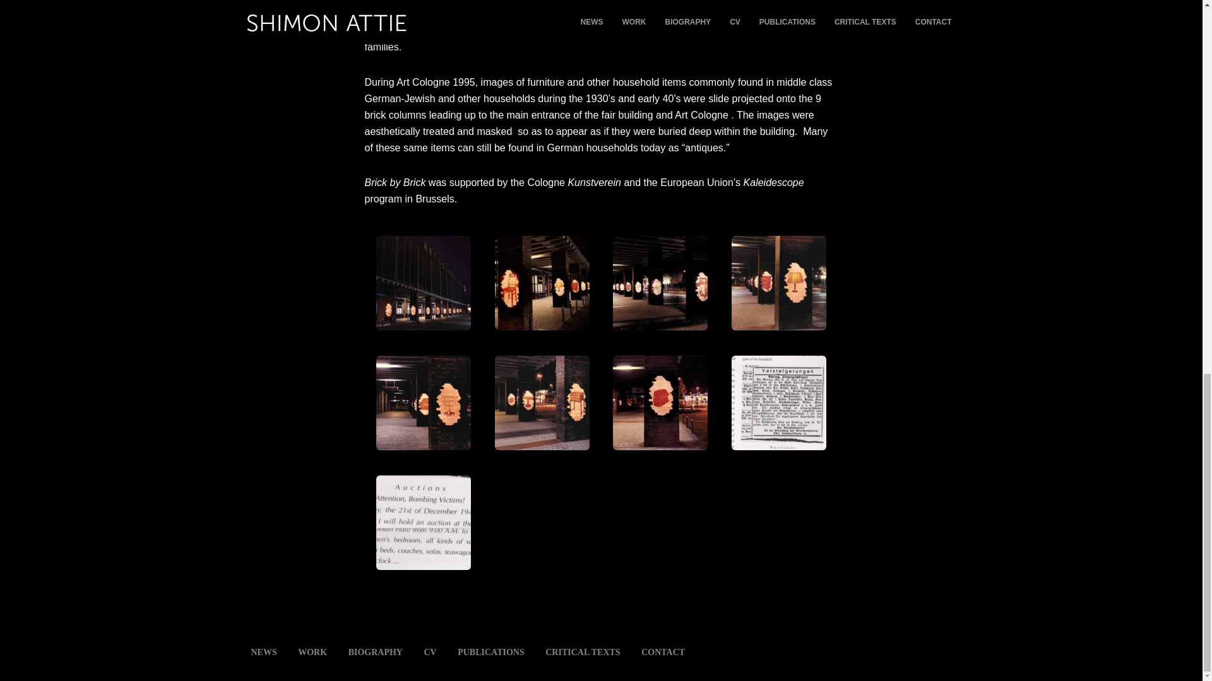 The width and height of the screenshot is (1212, 681). Describe the element at coordinates (491, 652) in the screenshot. I see `PUBLICATIONS` at that location.